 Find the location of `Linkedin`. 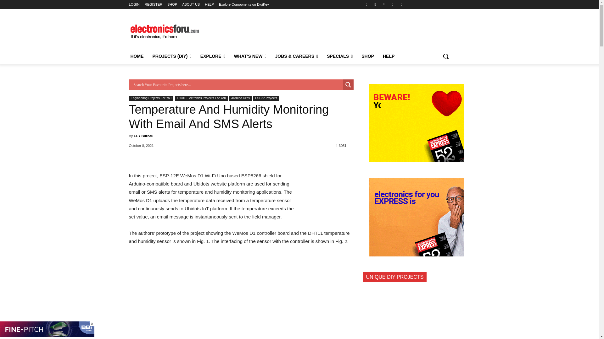

Linkedin is located at coordinates (384, 4).